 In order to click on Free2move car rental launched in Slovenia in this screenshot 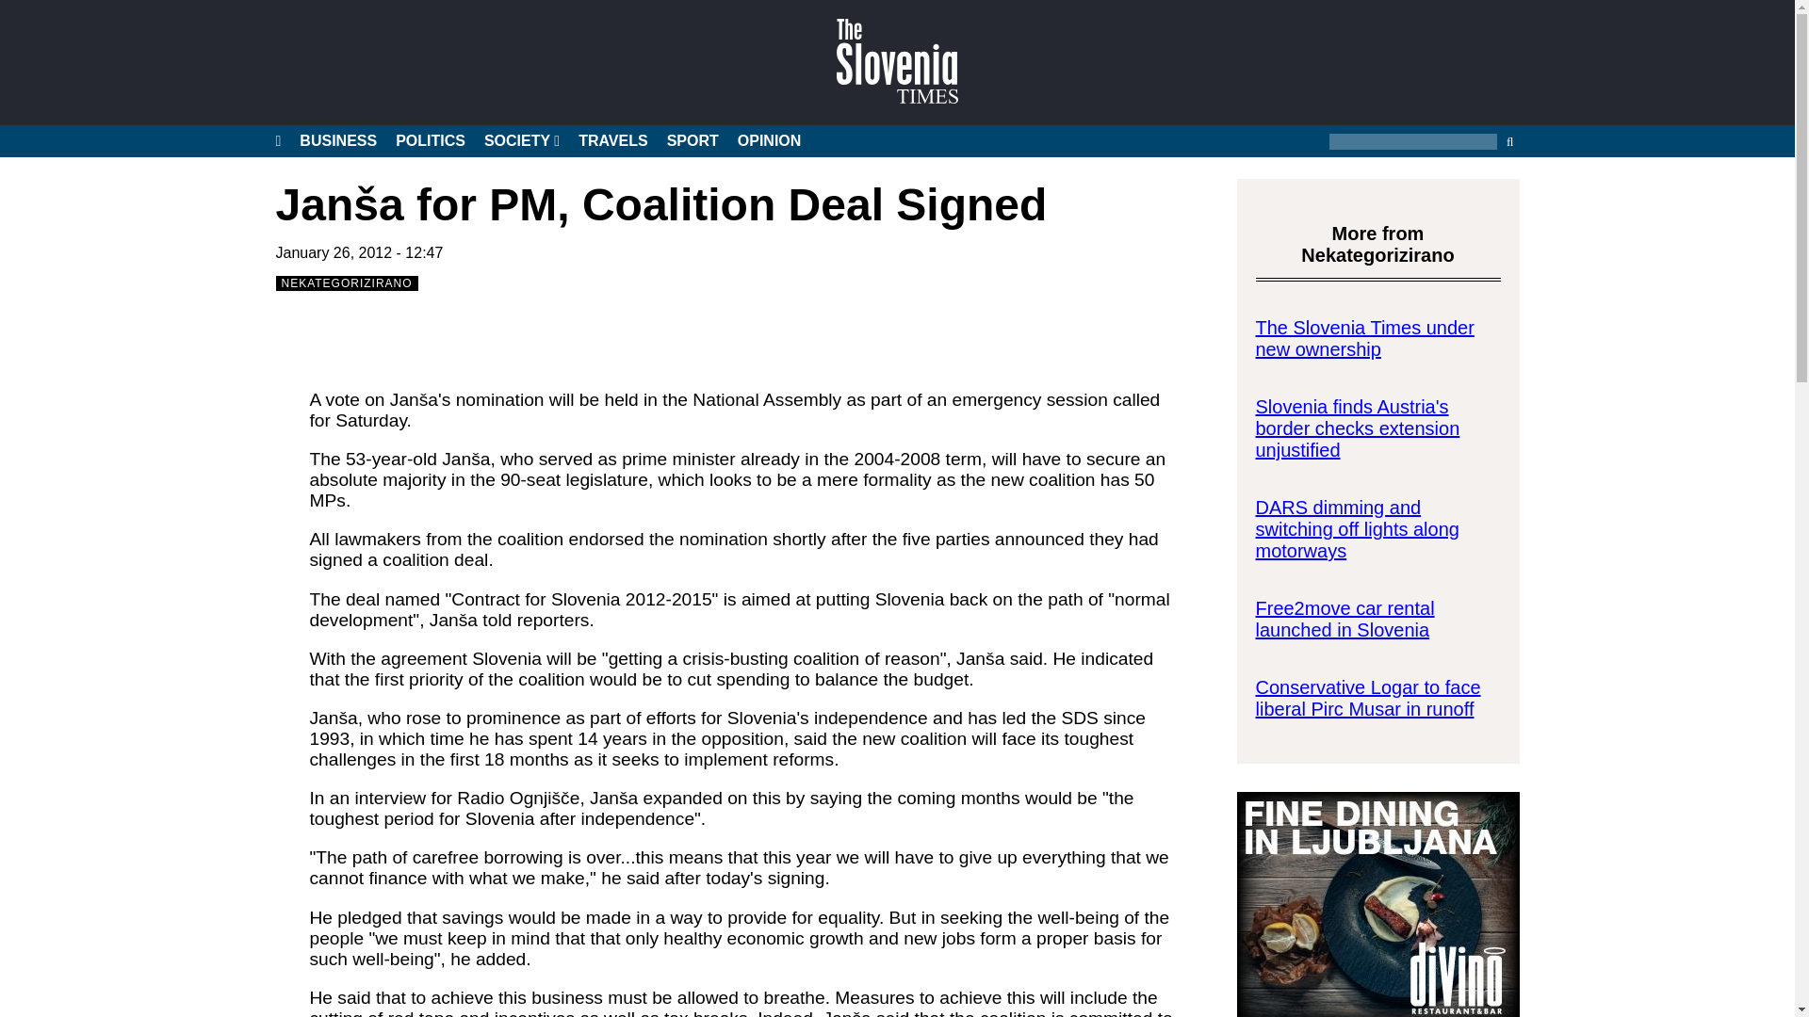, I will do `click(1345, 620)`.